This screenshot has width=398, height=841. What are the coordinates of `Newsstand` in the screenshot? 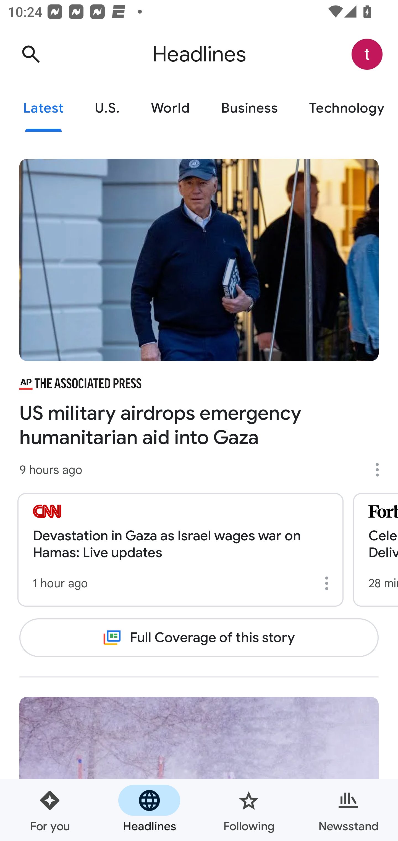 It's located at (348, 810).